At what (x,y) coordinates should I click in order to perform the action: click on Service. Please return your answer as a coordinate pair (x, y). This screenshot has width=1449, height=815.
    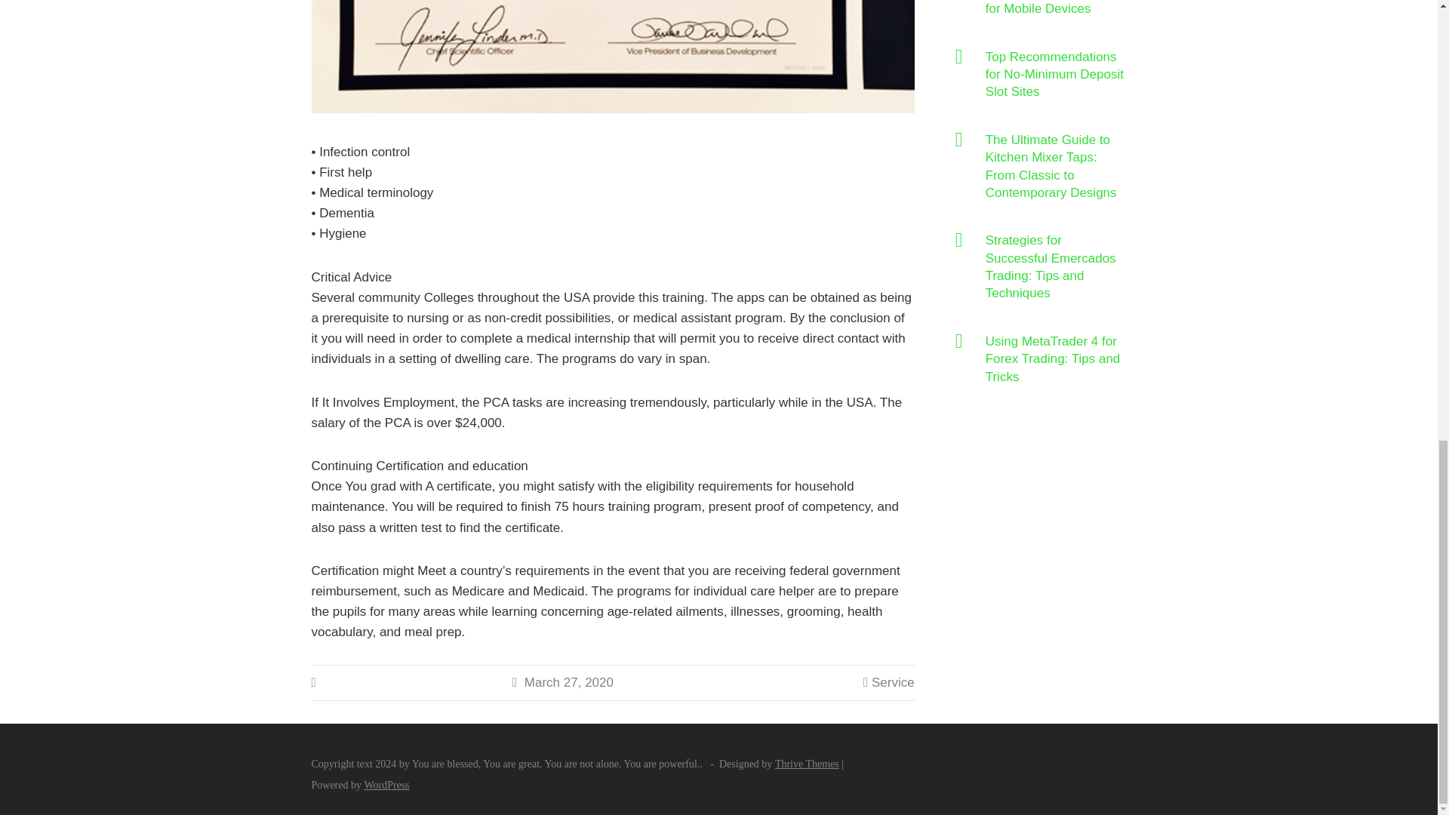
    Looking at the image, I should click on (893, 682).